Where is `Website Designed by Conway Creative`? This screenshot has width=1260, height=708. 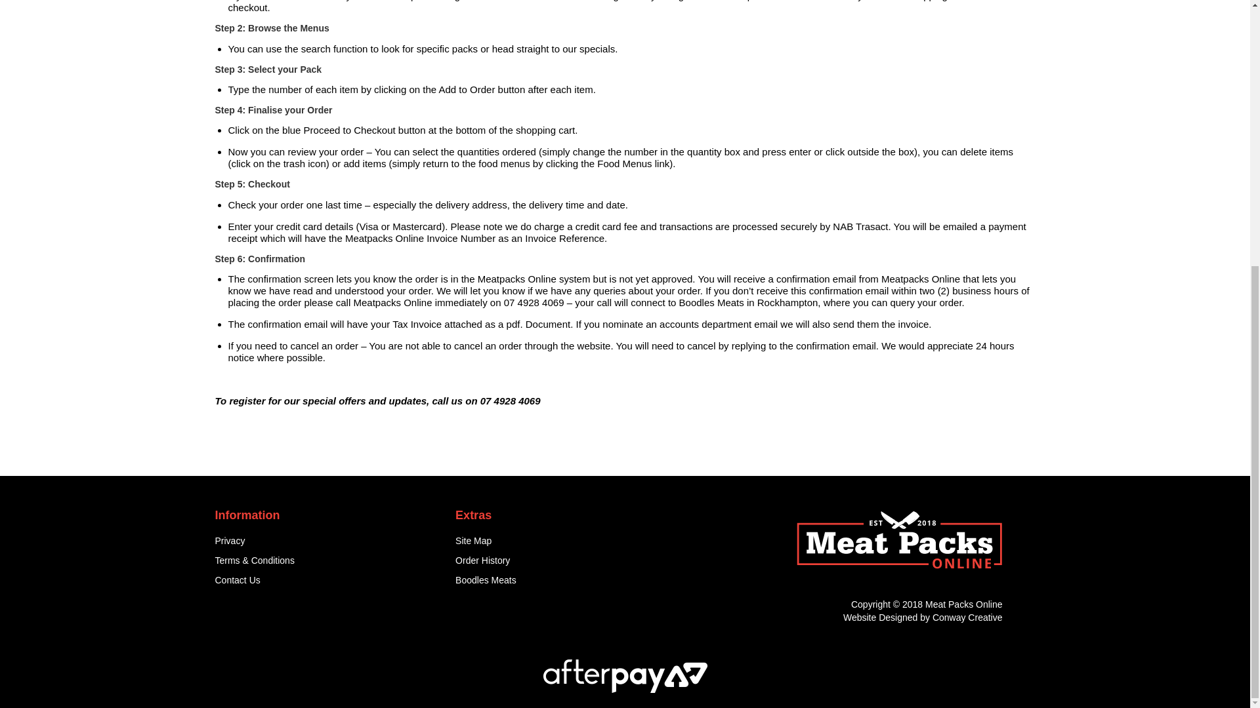
Website Designed by Conway Creative is located at coordinates (923, 618).